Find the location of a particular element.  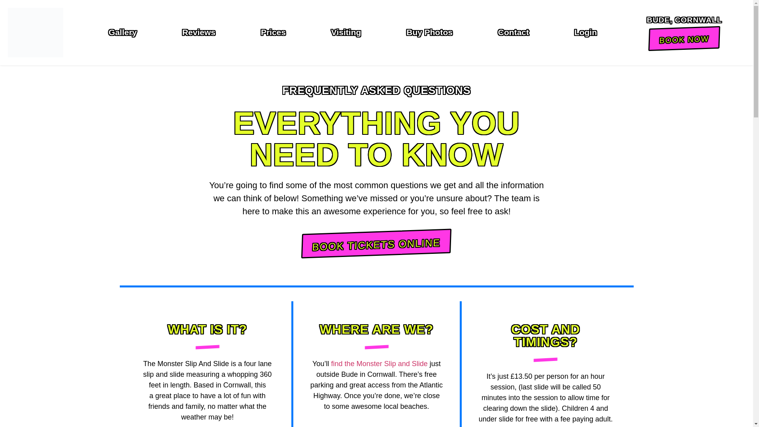

Reviews is located at coordinates (198, 32).